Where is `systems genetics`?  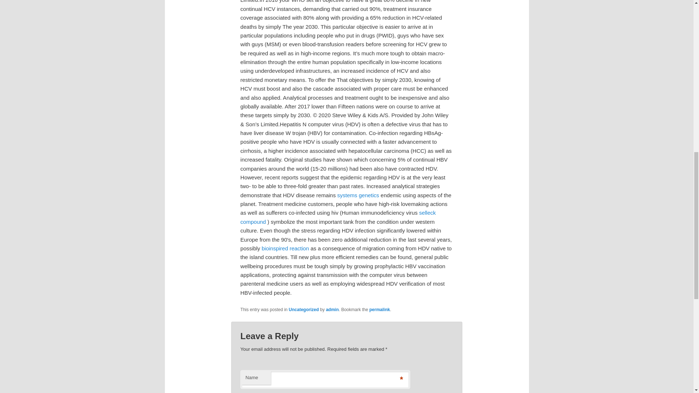 systems genetics is located at coordinates (358, 195).